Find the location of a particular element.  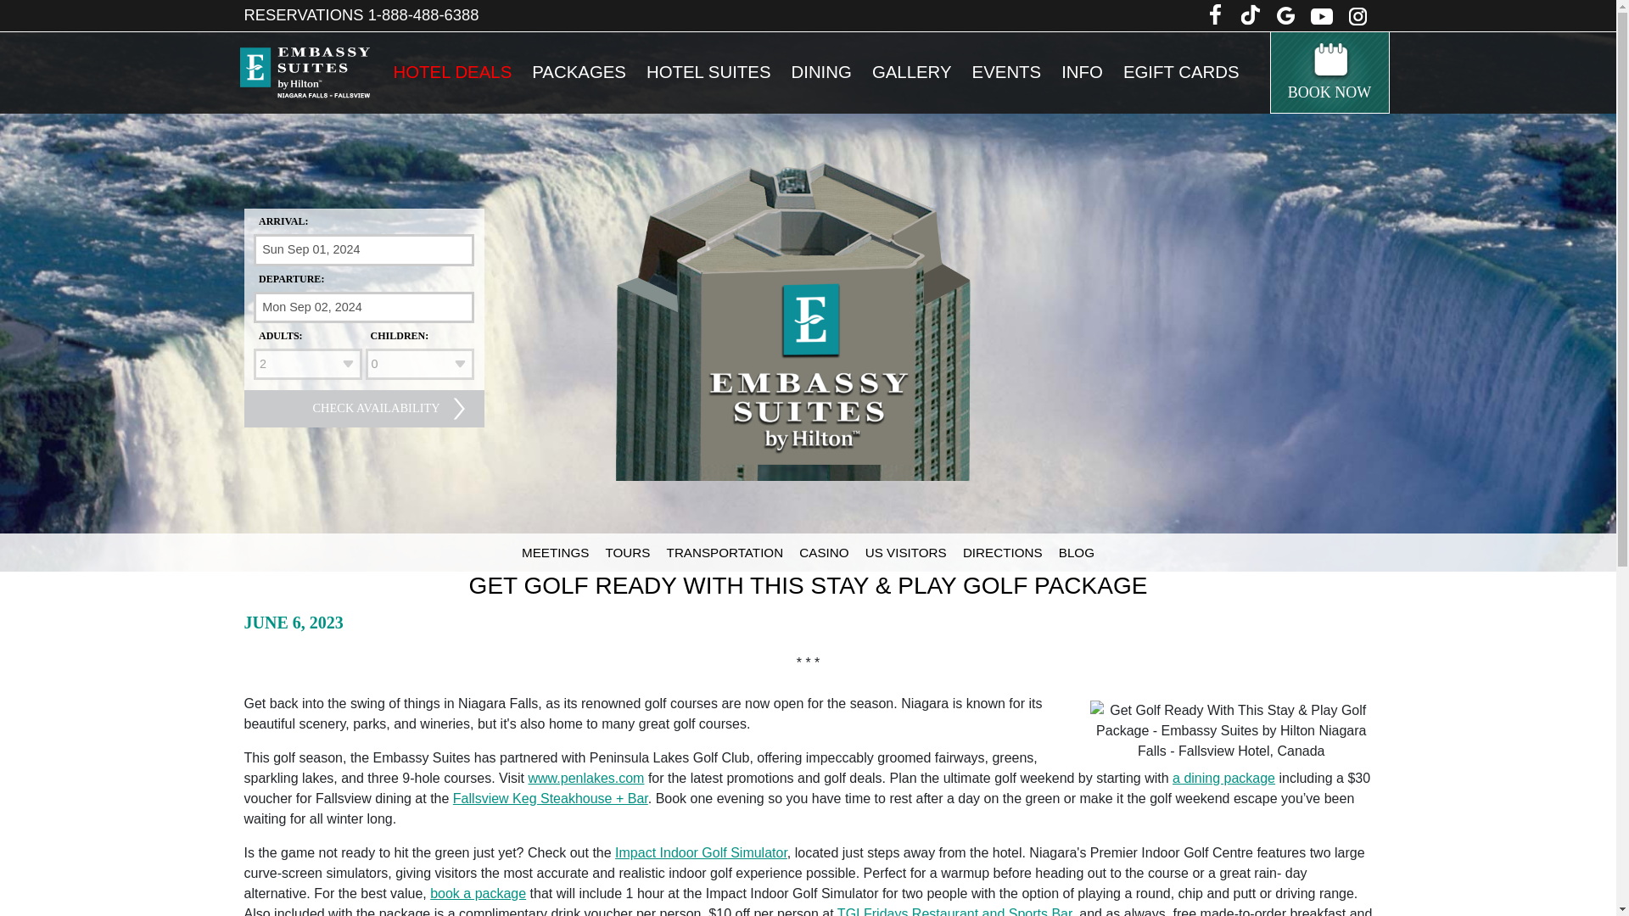

INFO is located at coordinates (1081, 72).